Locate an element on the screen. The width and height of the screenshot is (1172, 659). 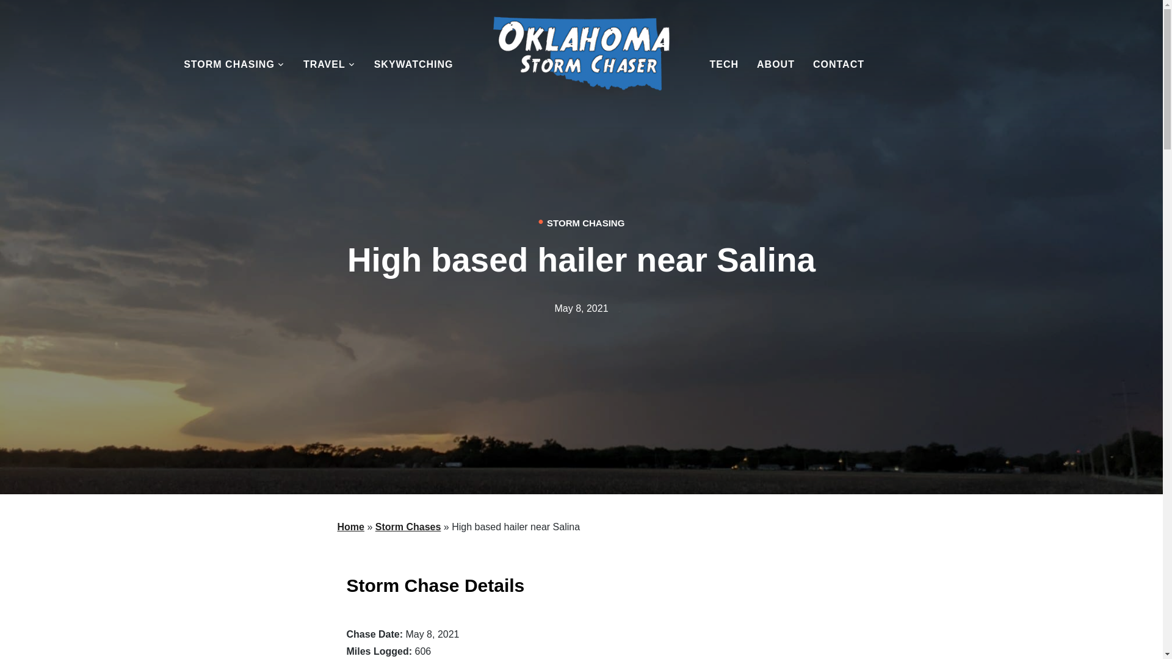
STORM CHASING is located at coordinates (234, 65).